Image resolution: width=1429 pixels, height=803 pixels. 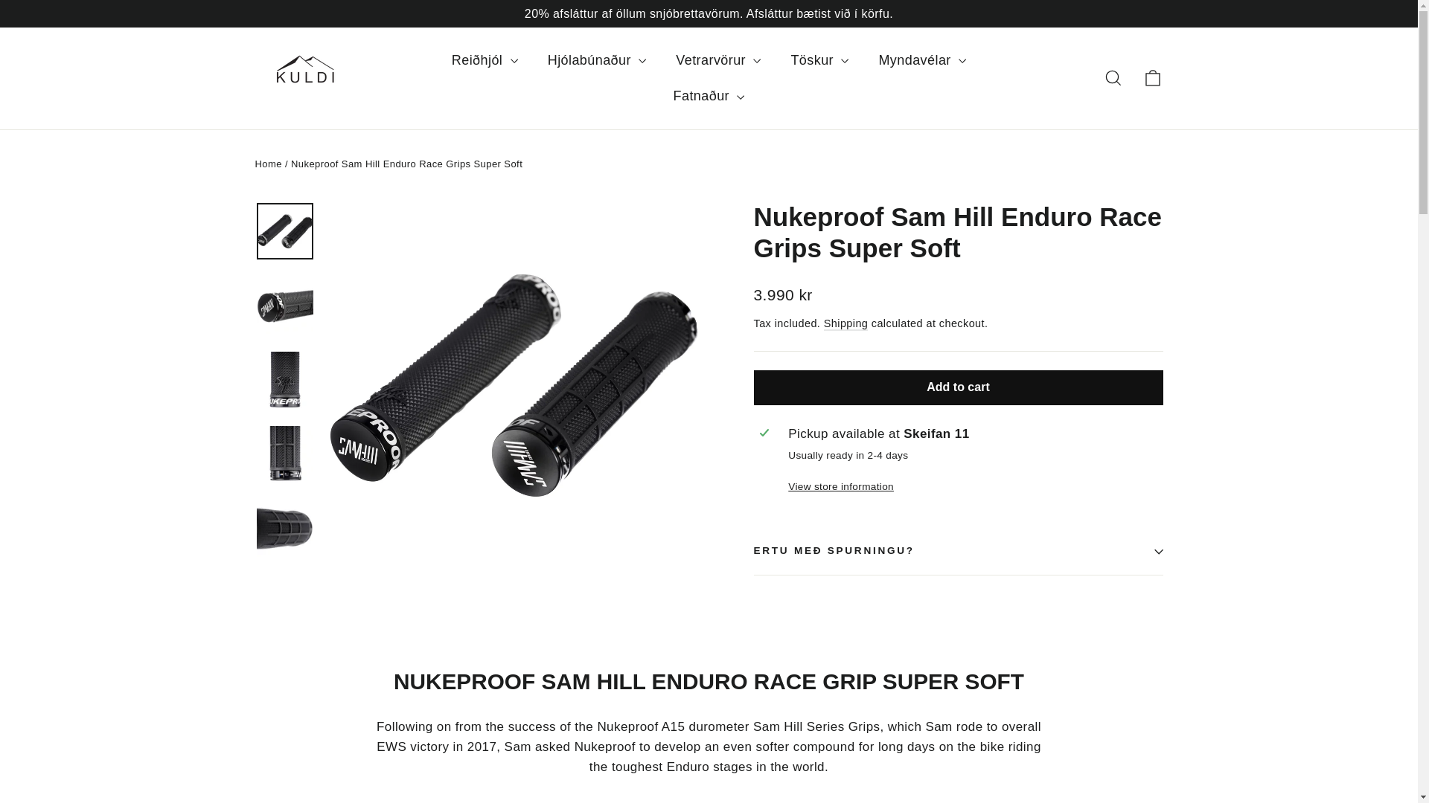 I want to click on icon-search, so click(x=1113, y=77).